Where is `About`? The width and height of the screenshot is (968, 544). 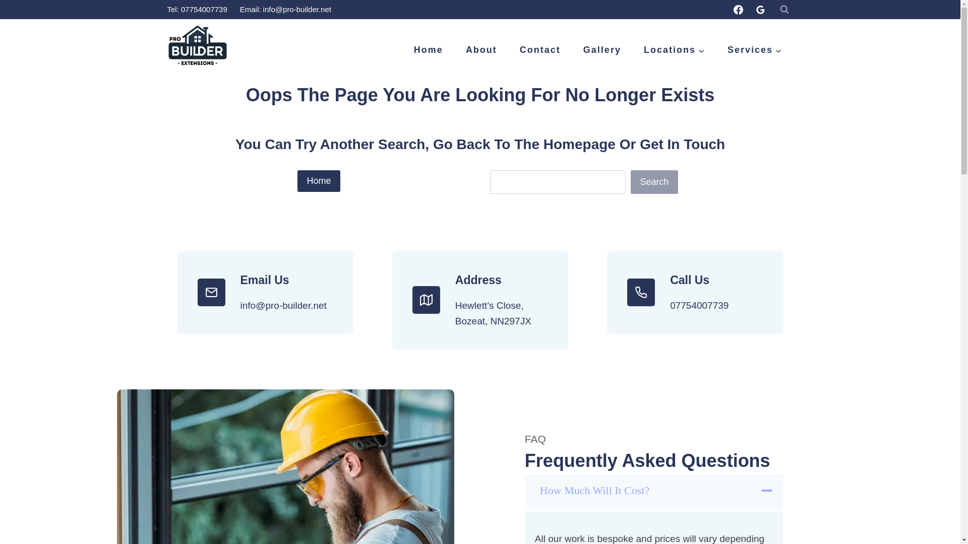 About is located at coordinates (481, 50).